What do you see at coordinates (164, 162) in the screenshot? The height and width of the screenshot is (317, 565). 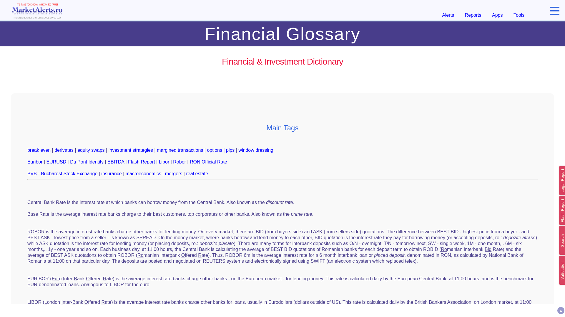 I see `Libor` at bounding box center [164, 162].